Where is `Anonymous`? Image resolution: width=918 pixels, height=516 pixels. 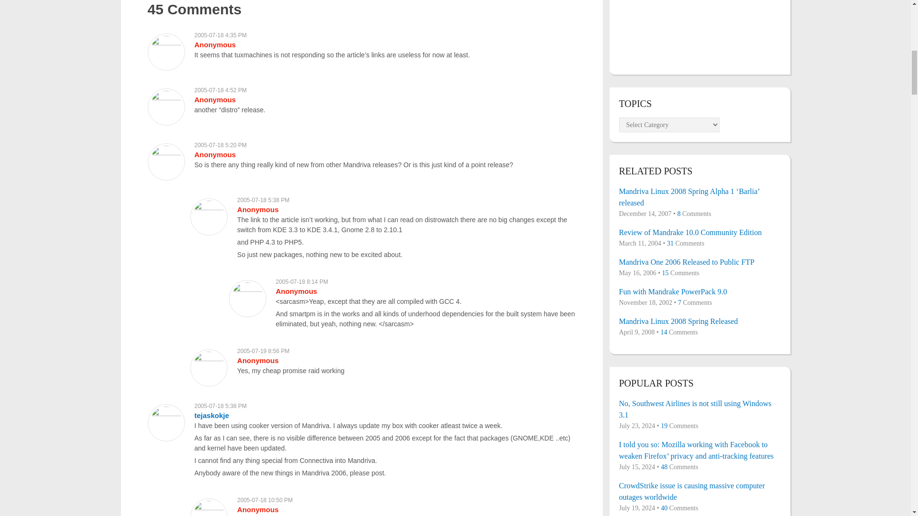
Anonymous is located at coordinates (215, 44).